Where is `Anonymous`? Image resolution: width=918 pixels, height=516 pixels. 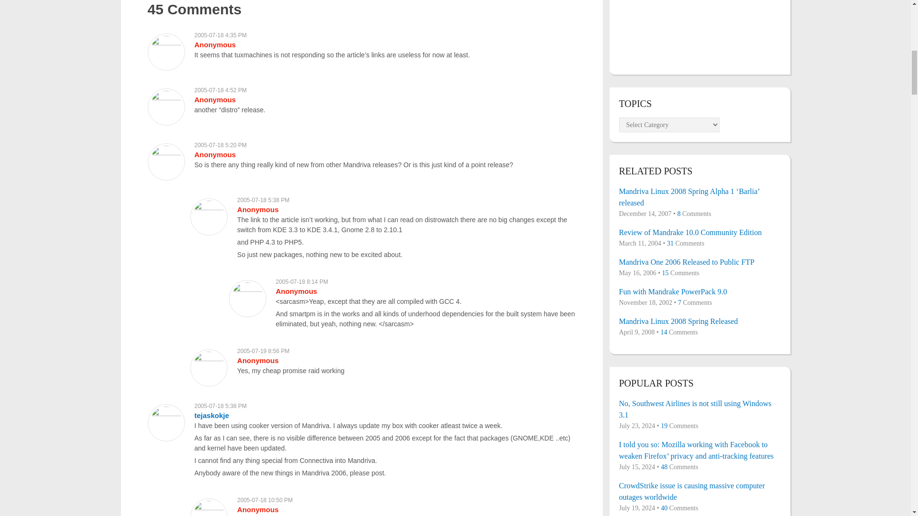
Anonymous is located at coordinates (215, 44).